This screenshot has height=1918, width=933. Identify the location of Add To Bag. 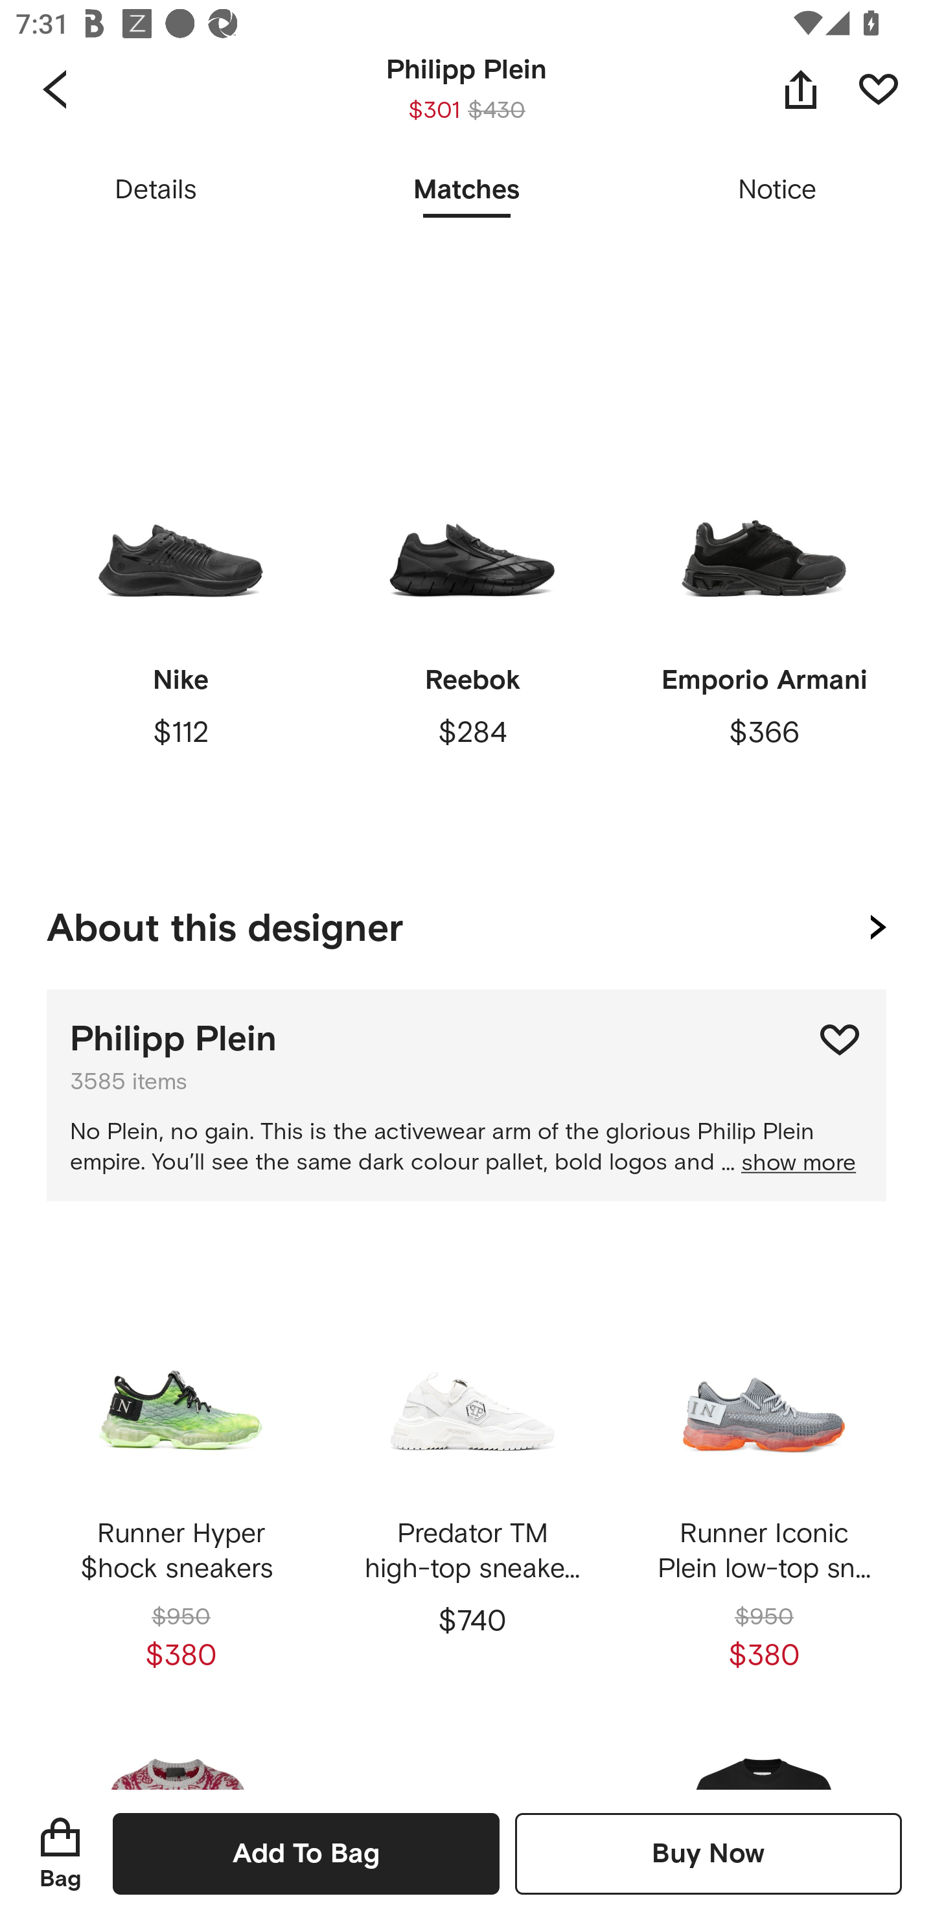
(306, 1853).